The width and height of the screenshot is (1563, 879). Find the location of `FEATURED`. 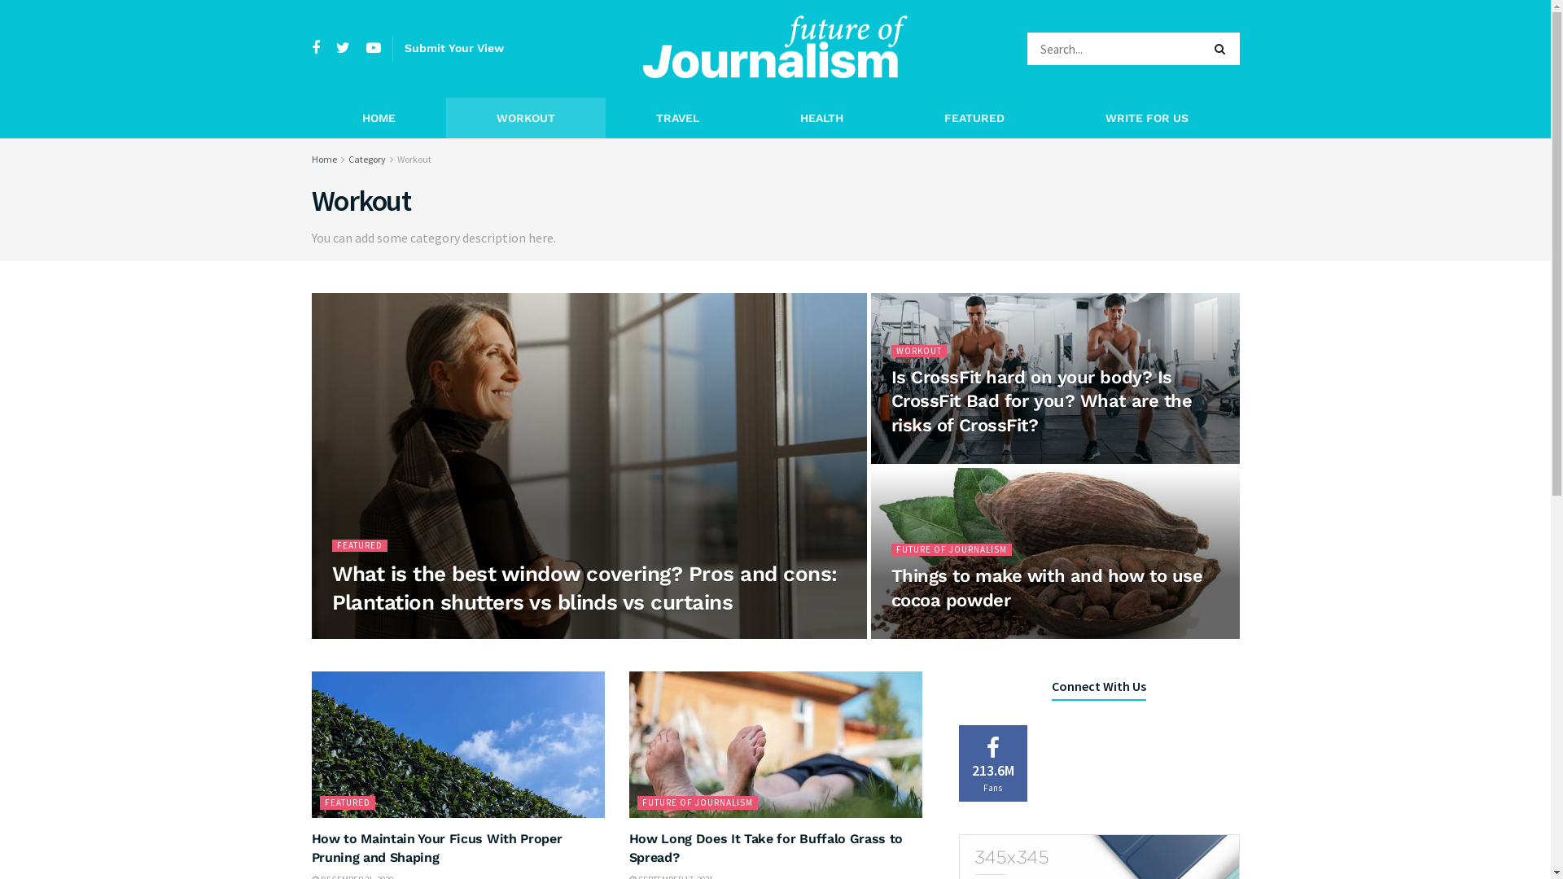

FEATURED is located at coordinates (974, 118).